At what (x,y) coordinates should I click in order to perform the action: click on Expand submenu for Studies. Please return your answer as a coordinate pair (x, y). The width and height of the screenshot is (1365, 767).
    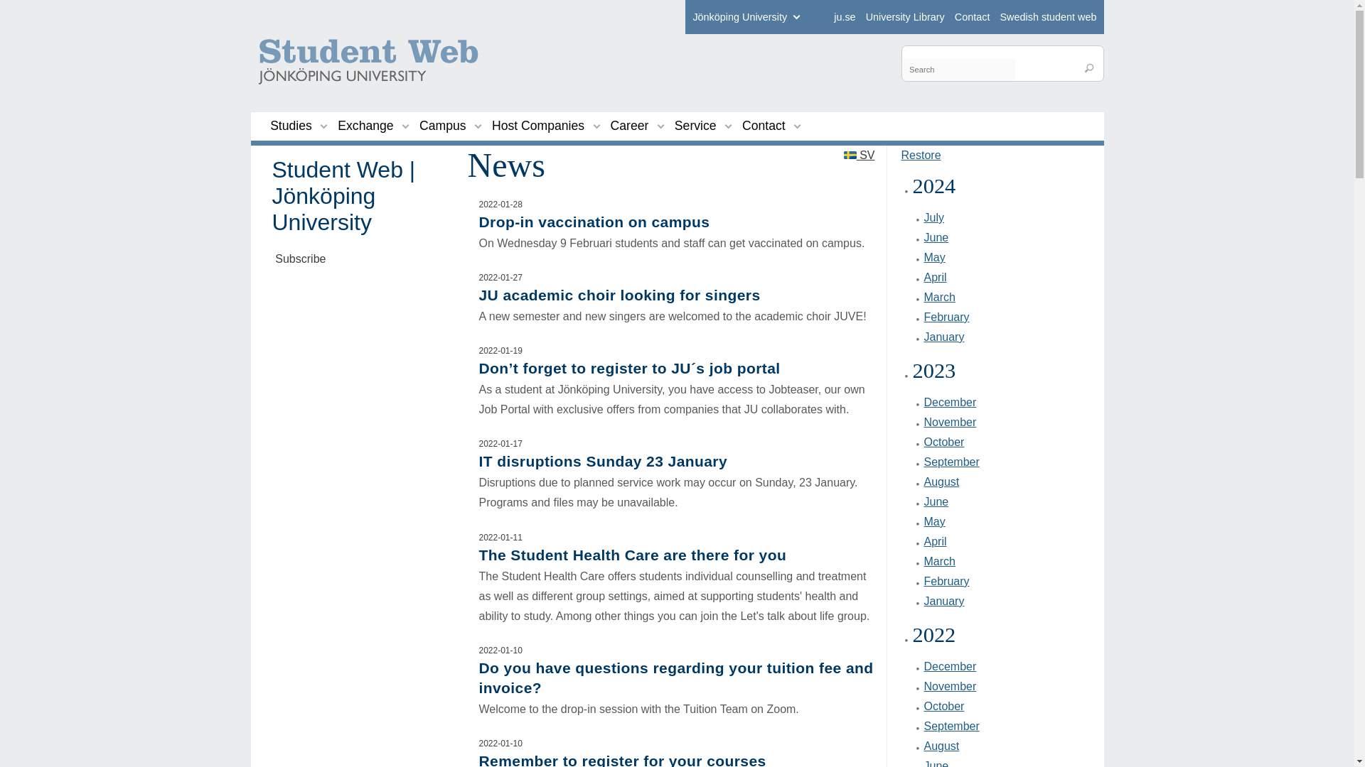
    Looking at the image, I should click on (324, 125).